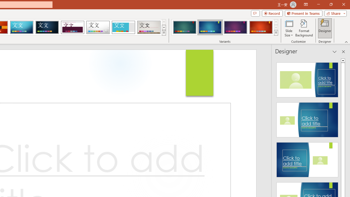 The image size is (350, 197). I want to click on Ribbon Display Options, so click(306, 4).